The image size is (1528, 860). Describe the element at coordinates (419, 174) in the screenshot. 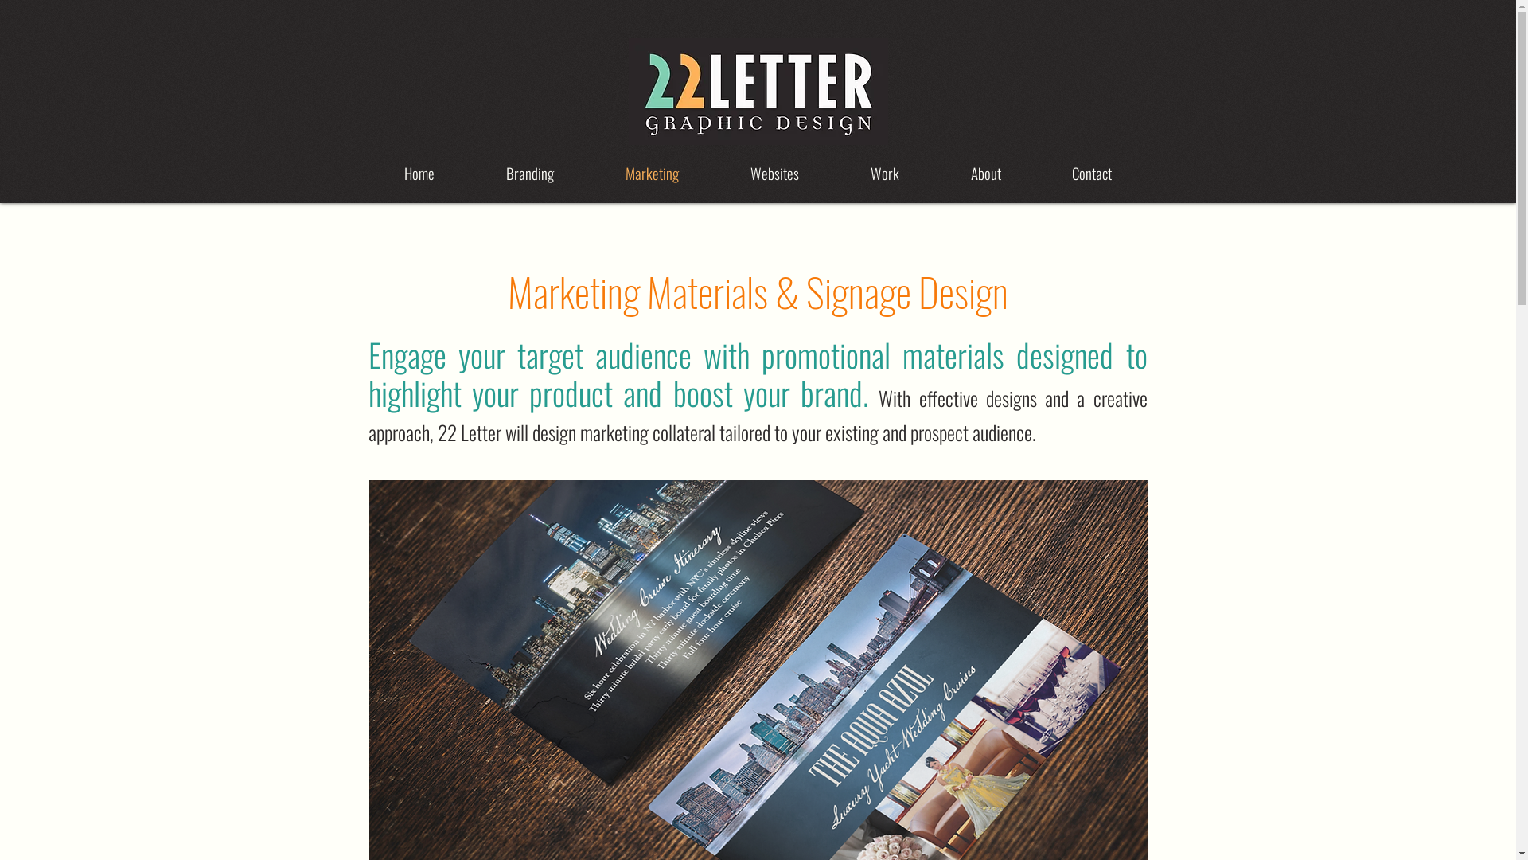

I see `Home` at that location.